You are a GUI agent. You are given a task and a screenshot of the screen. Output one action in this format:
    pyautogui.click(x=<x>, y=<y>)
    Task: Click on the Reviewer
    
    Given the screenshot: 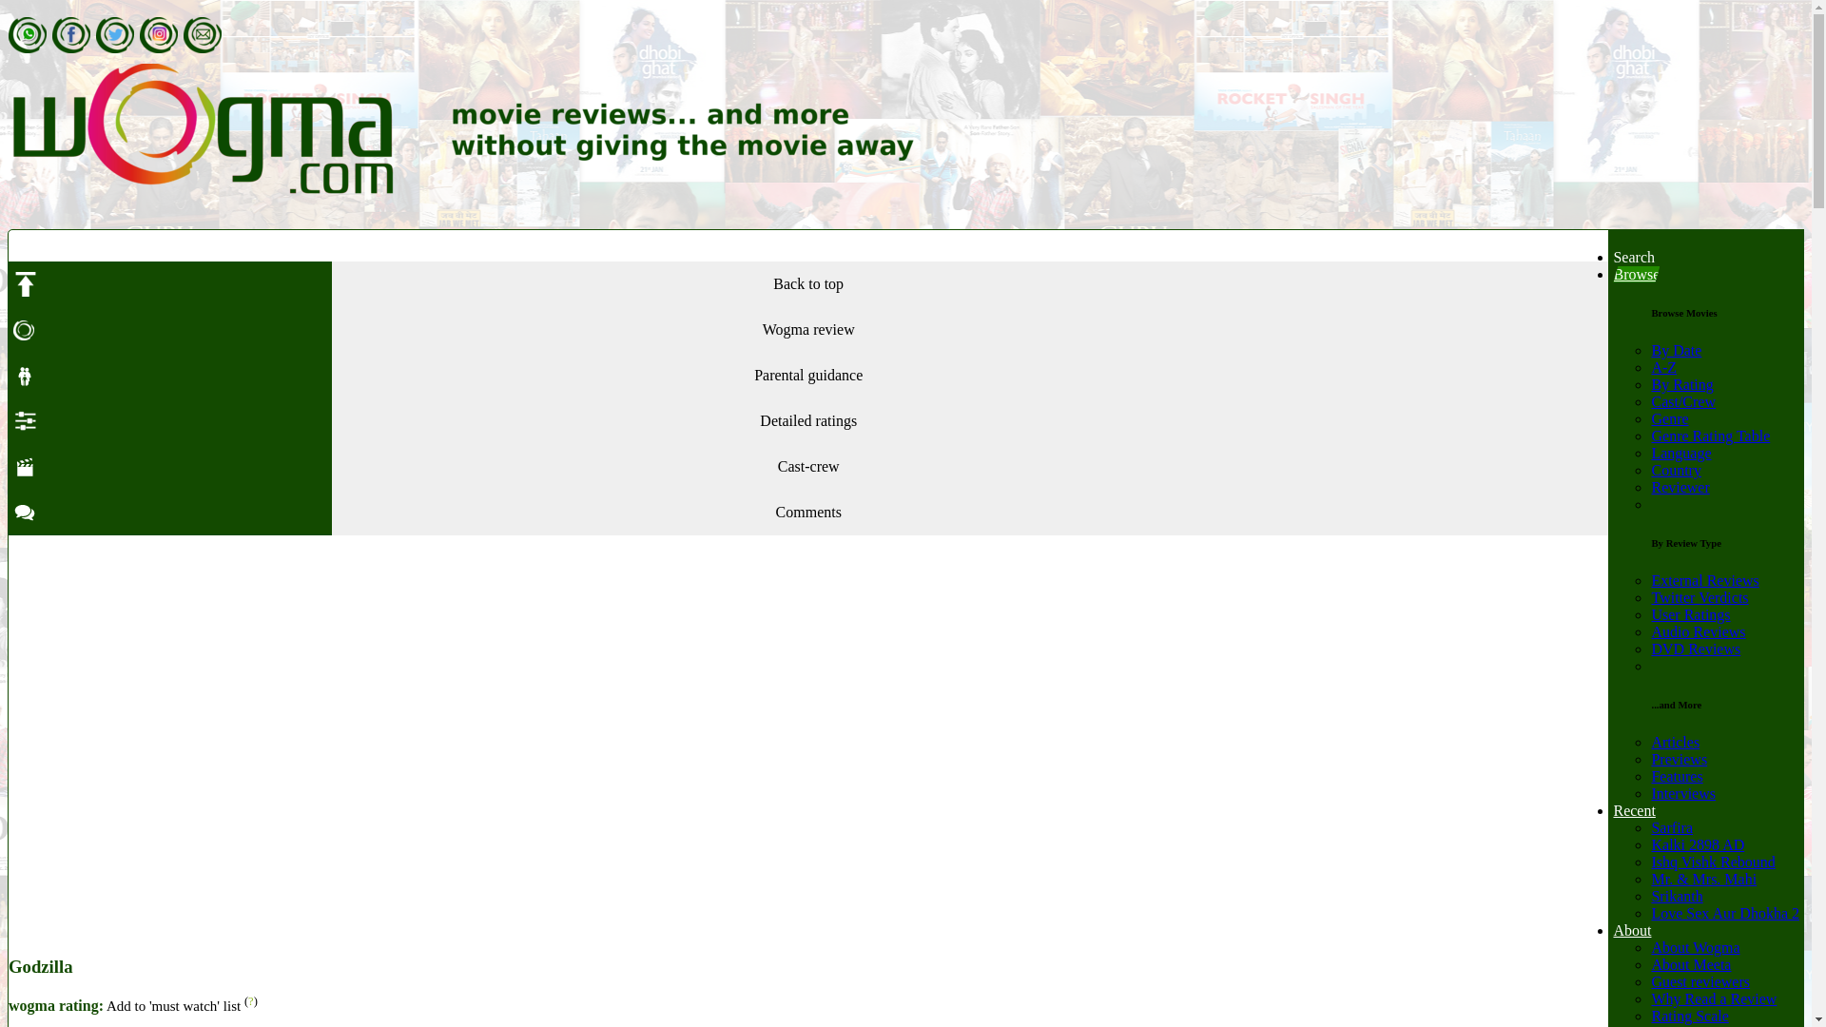 What is the action you would take?
    pyautogui.click(x=1680, y=487)
    